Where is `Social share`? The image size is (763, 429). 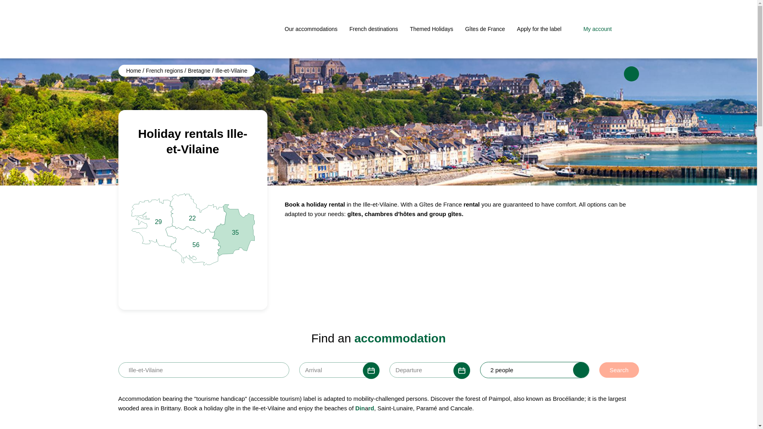
Social share is located at coordinates (631, 74).